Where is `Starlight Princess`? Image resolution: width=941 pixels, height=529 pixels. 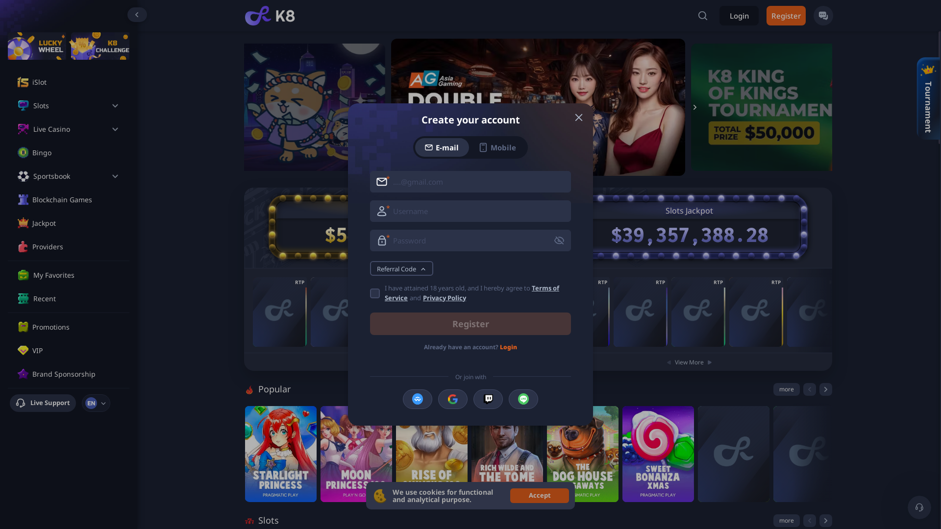 Starlight Princess is located at coordinates (281, 454).